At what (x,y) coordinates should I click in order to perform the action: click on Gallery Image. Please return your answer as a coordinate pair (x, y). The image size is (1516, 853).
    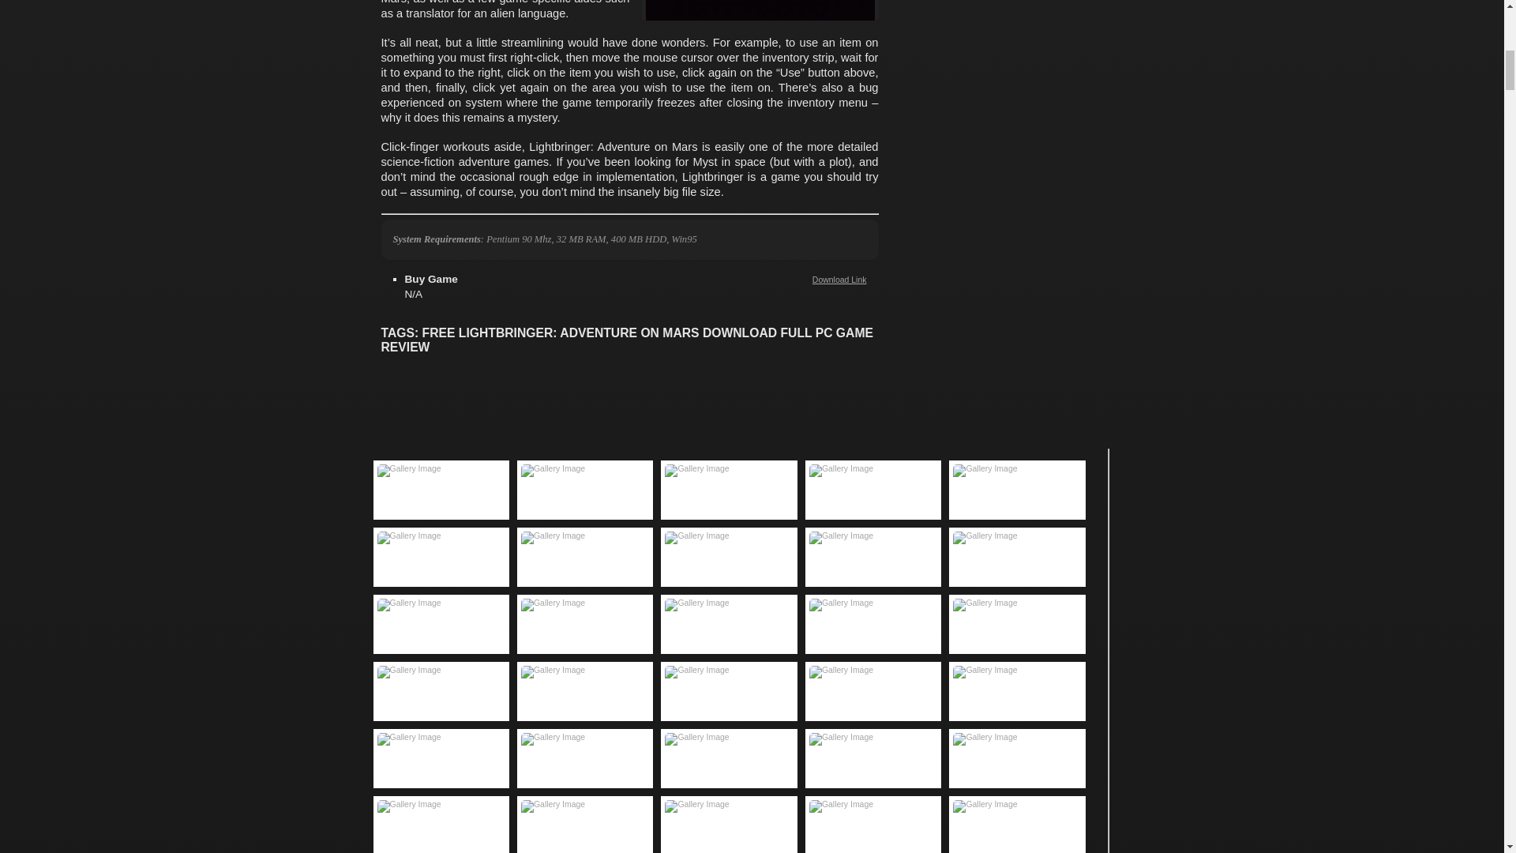
    Looking at the image, I should click on (584, 624).